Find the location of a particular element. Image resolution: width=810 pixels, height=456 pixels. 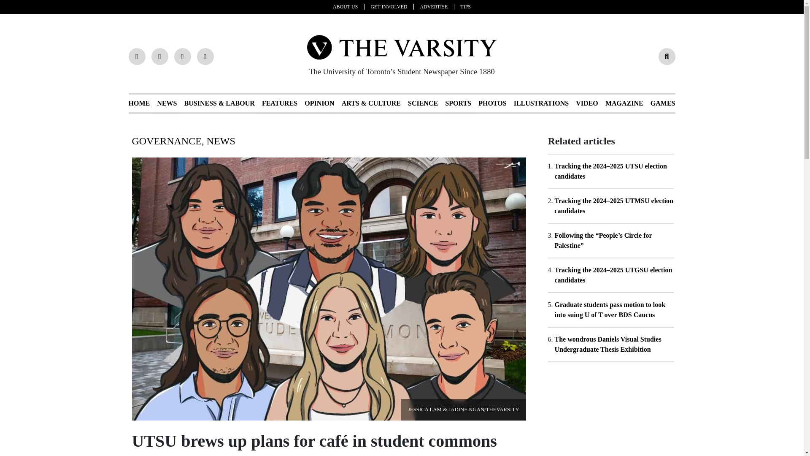

ADVERTISE is located at coordinates (437, 6).